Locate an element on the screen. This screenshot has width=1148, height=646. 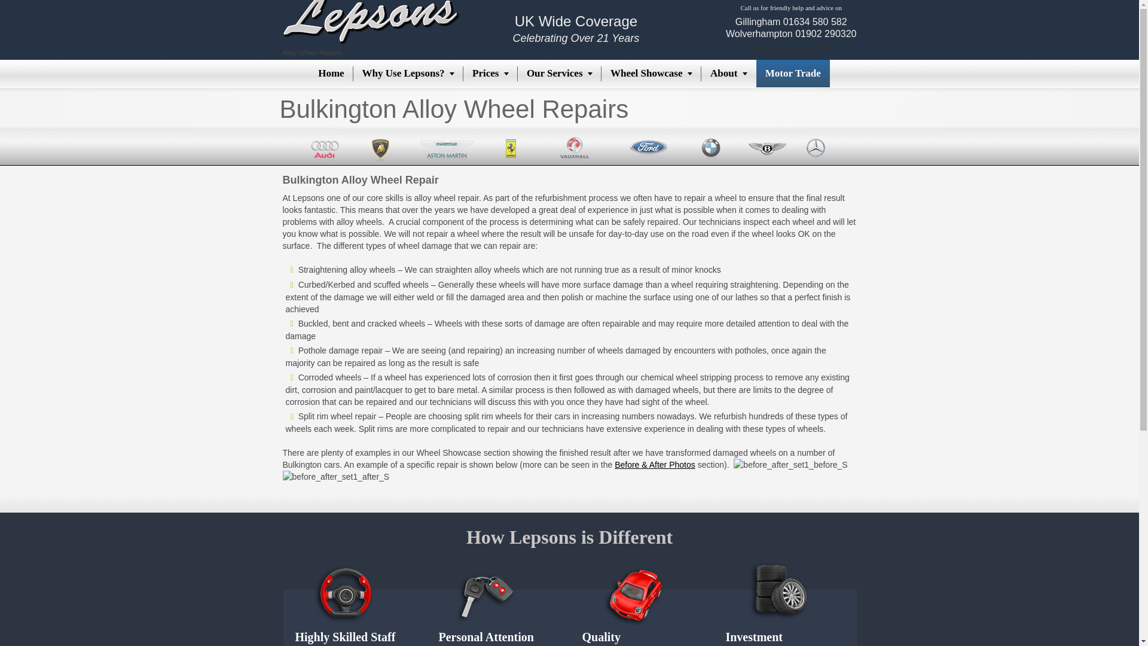
Before and After Photos is located at coordinates (655, 464).